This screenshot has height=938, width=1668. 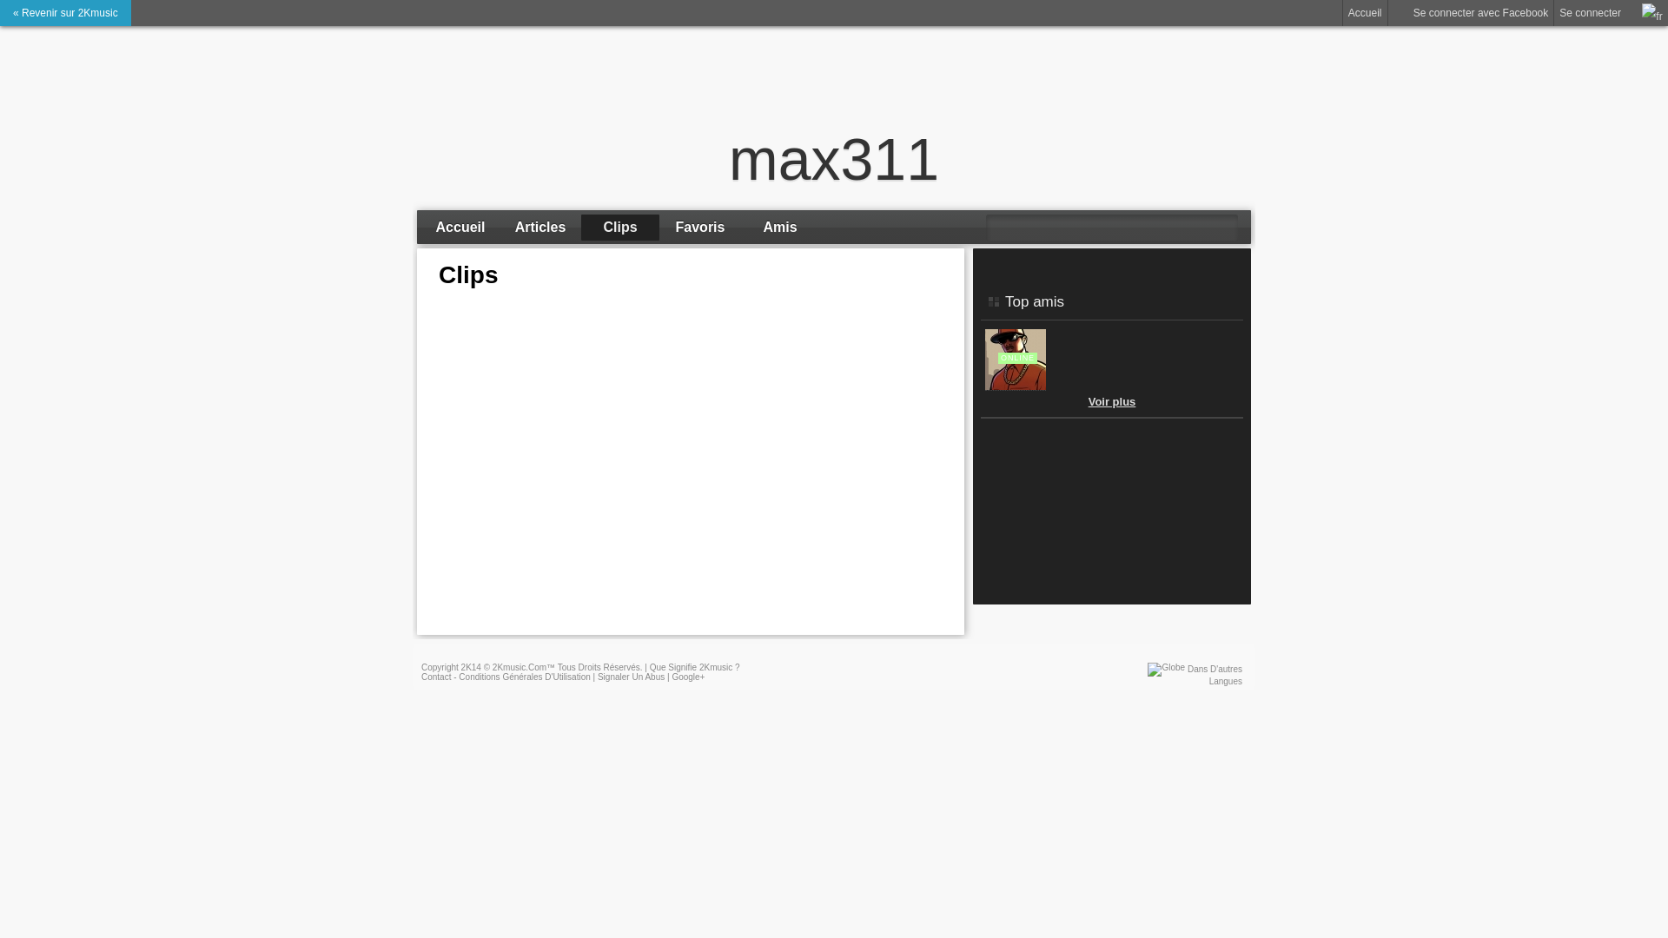 What do you see at coordinates (834, 159) in the screenshot?
I see `max311` at bounding box center [834, 159].